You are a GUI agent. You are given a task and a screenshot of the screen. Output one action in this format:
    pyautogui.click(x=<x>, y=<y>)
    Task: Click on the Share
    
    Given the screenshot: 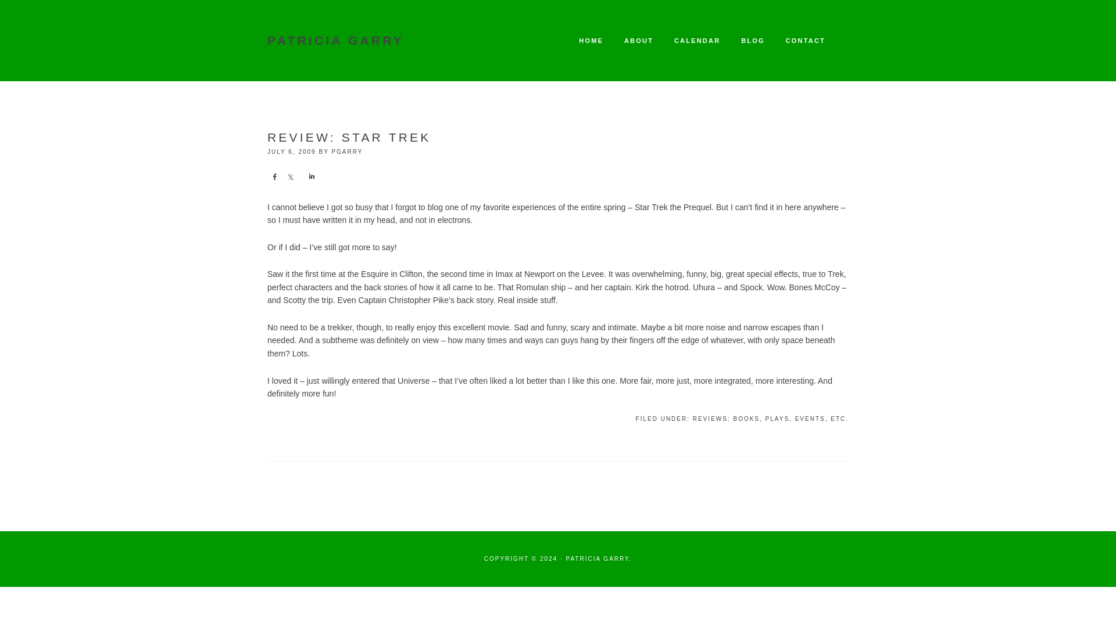 What is the action you would take?
    pyautogui.click(x=274, y=176)
    